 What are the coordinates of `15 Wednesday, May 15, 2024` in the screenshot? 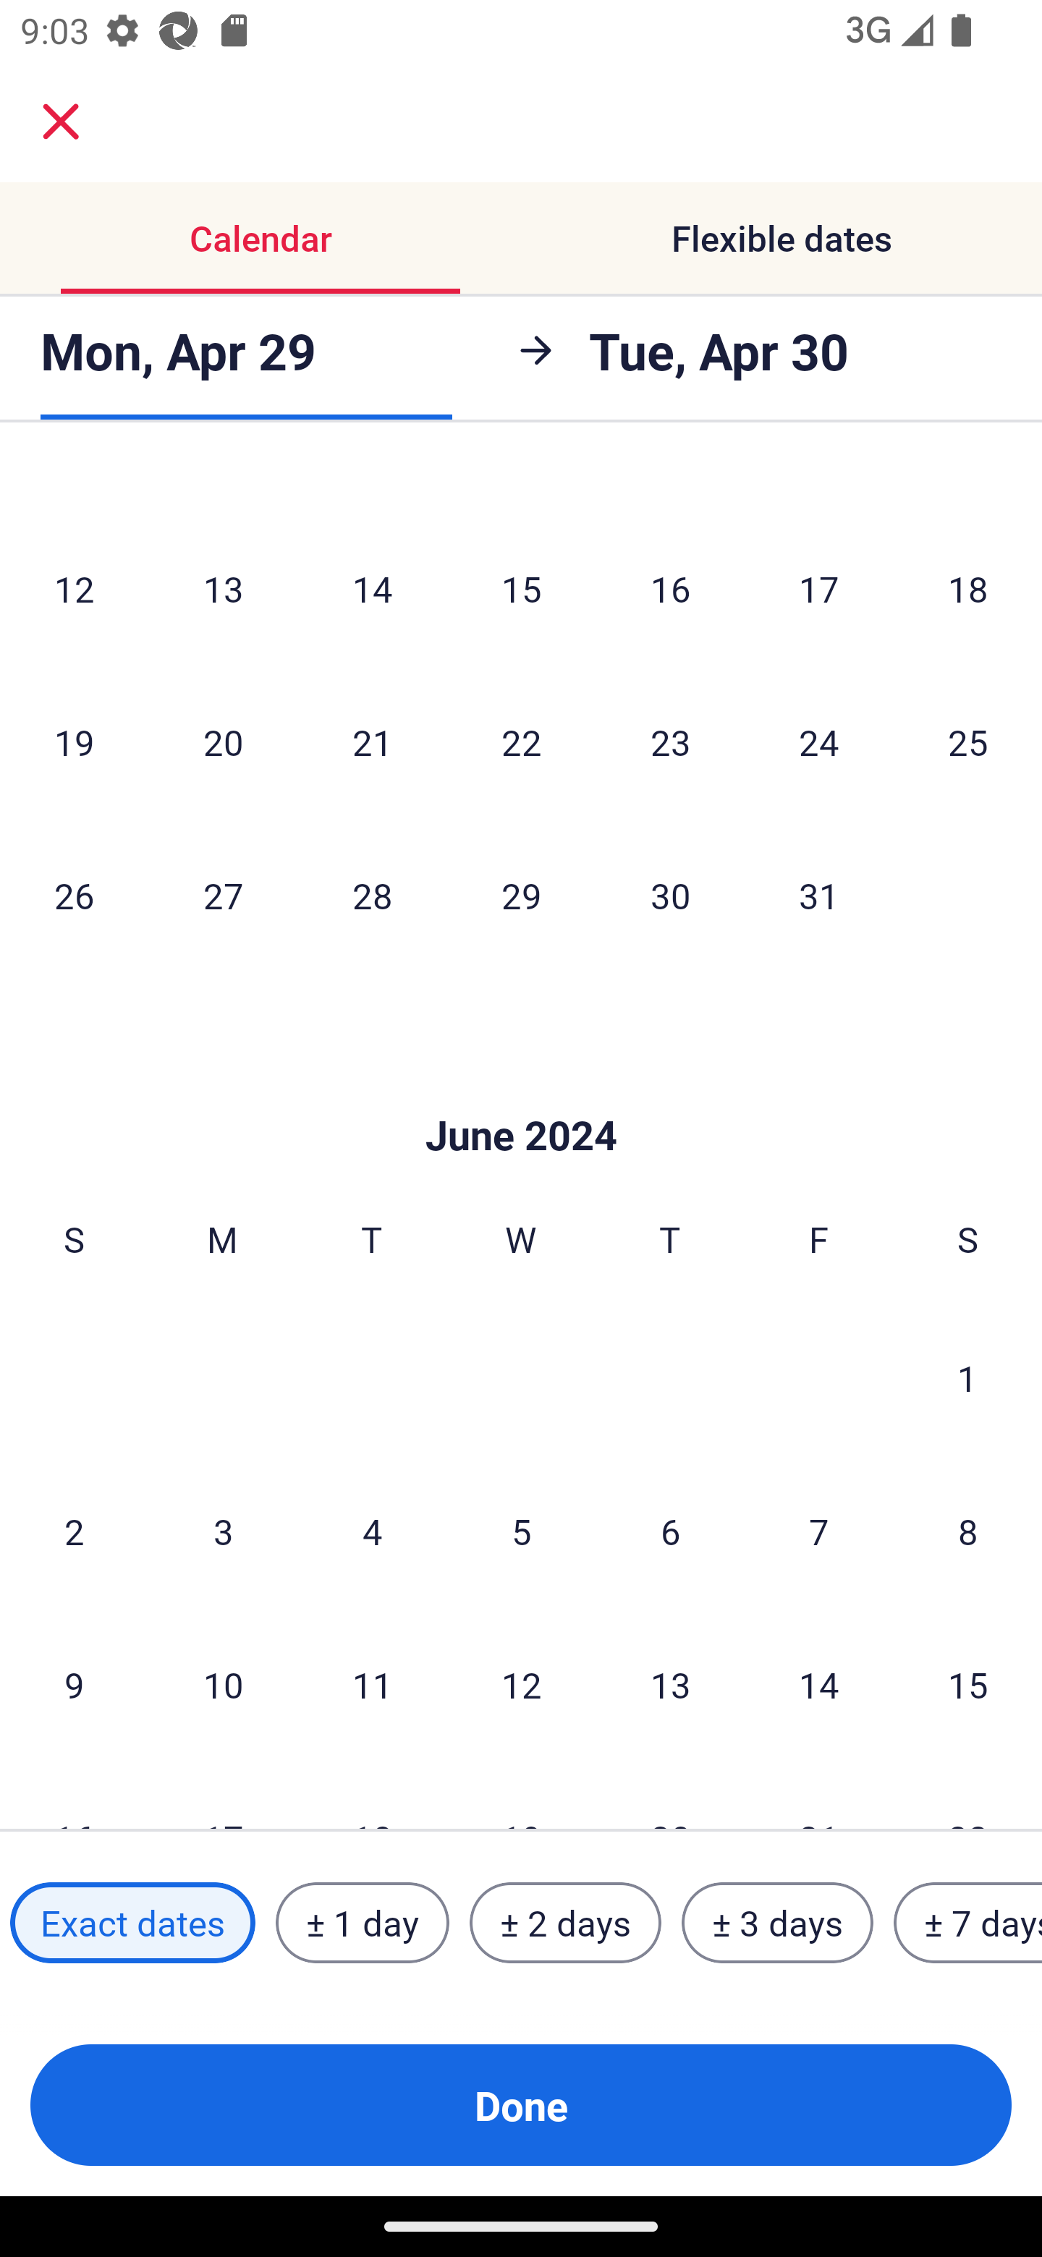 It's located at (521, 589).